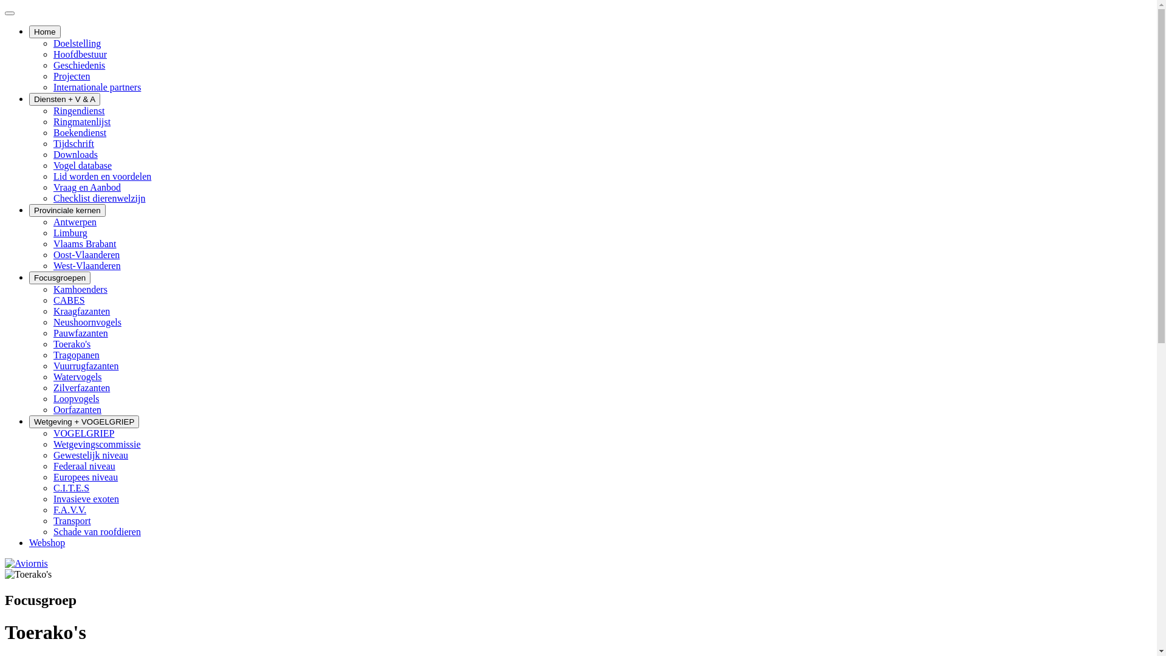 This screenshot has width=1166, height=656. I want to click on Wetgevingscommissie, so click(97, 445).